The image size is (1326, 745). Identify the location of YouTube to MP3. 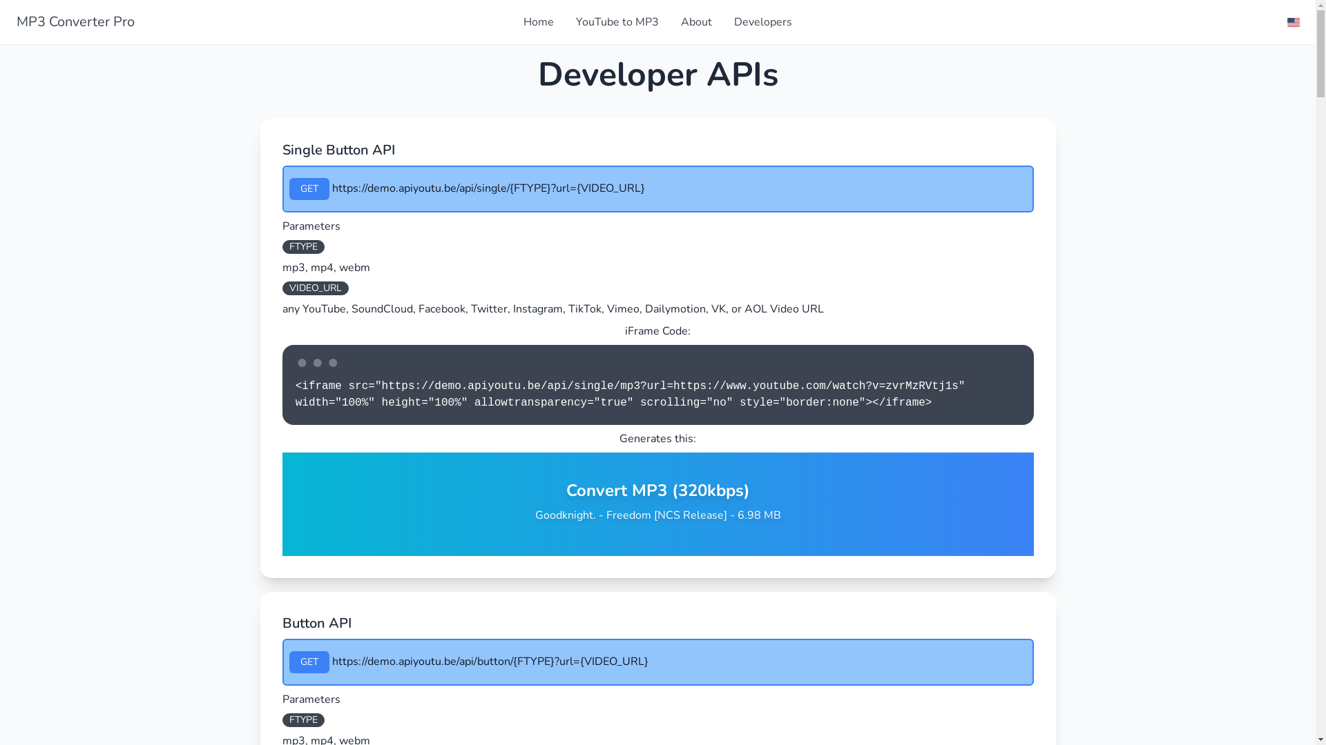
(617, 22).